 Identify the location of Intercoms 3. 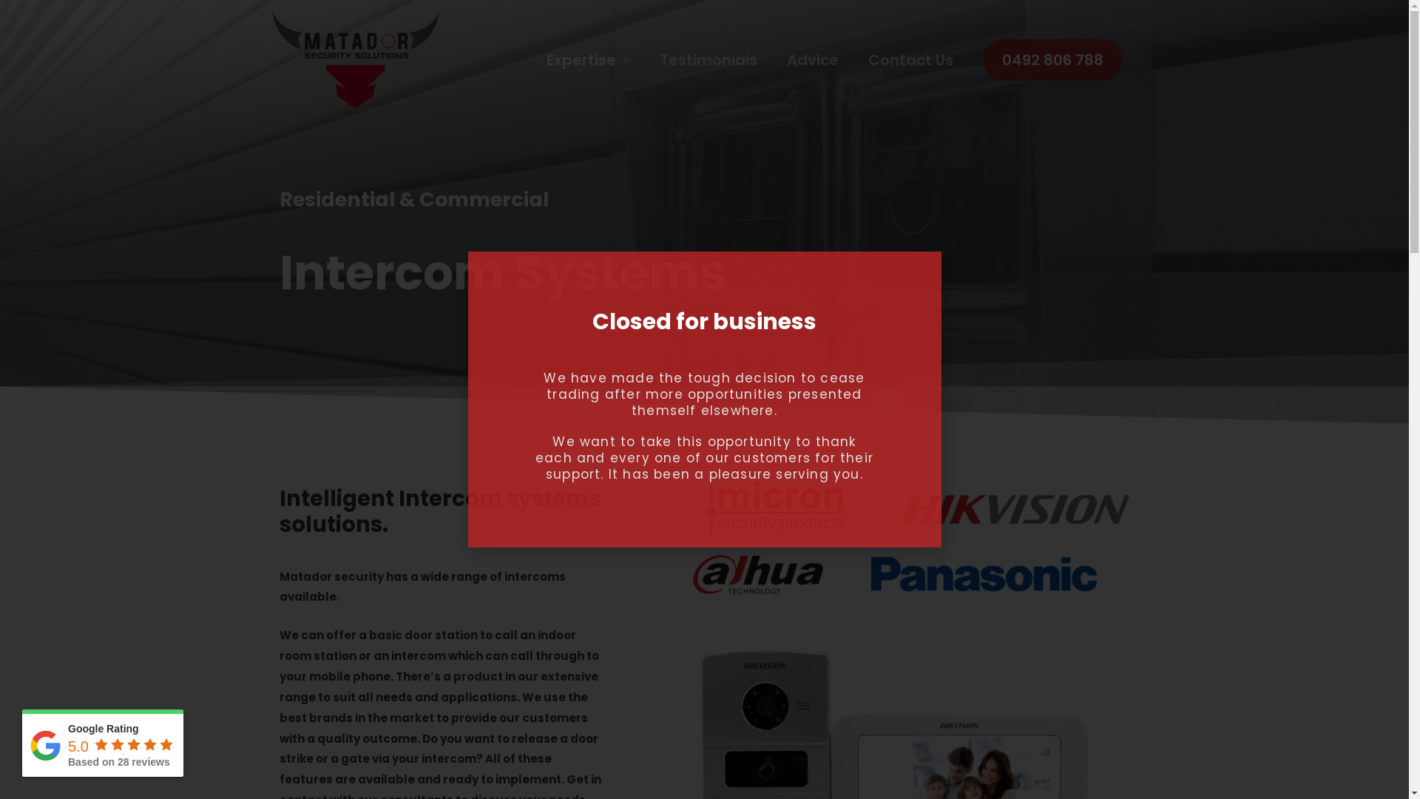
(758, 574).